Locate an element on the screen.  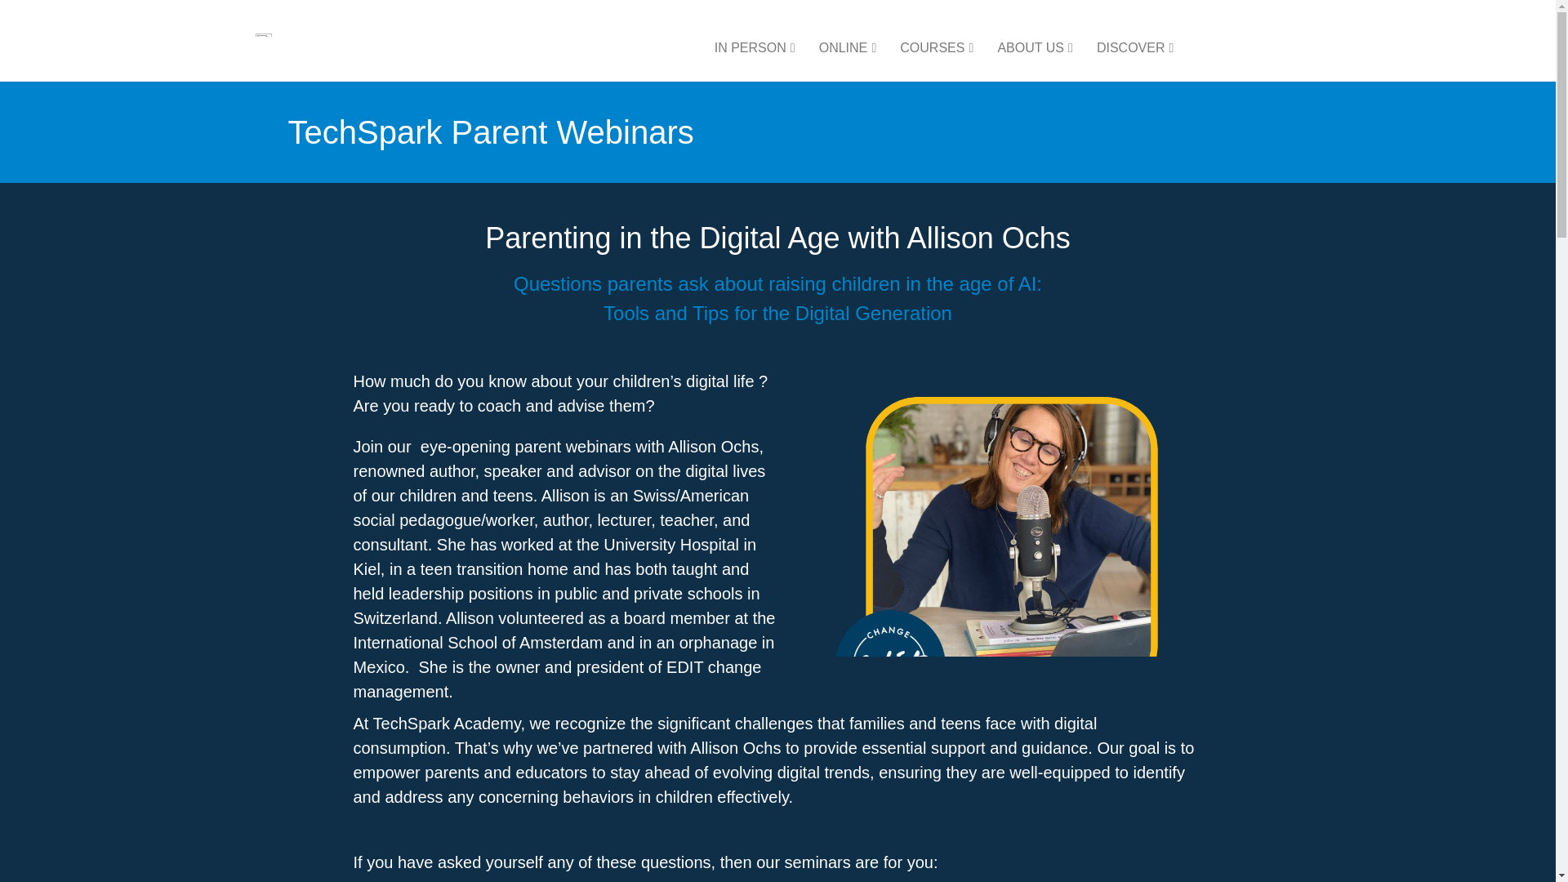
IN PERSON is located at coordinates (751, 49).